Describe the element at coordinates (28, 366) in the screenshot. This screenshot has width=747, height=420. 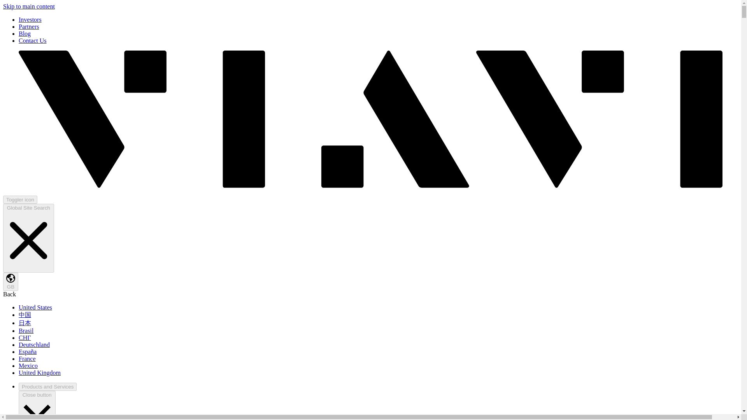
I see `Mexico` at that location.